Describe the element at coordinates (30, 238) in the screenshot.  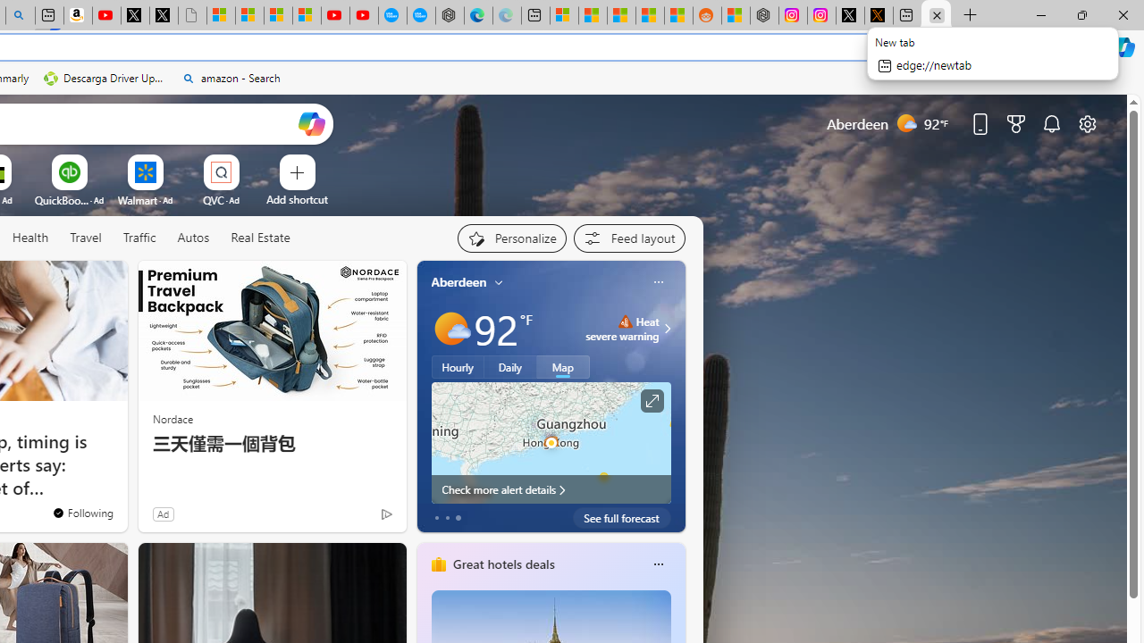
I see `Health` at that location.